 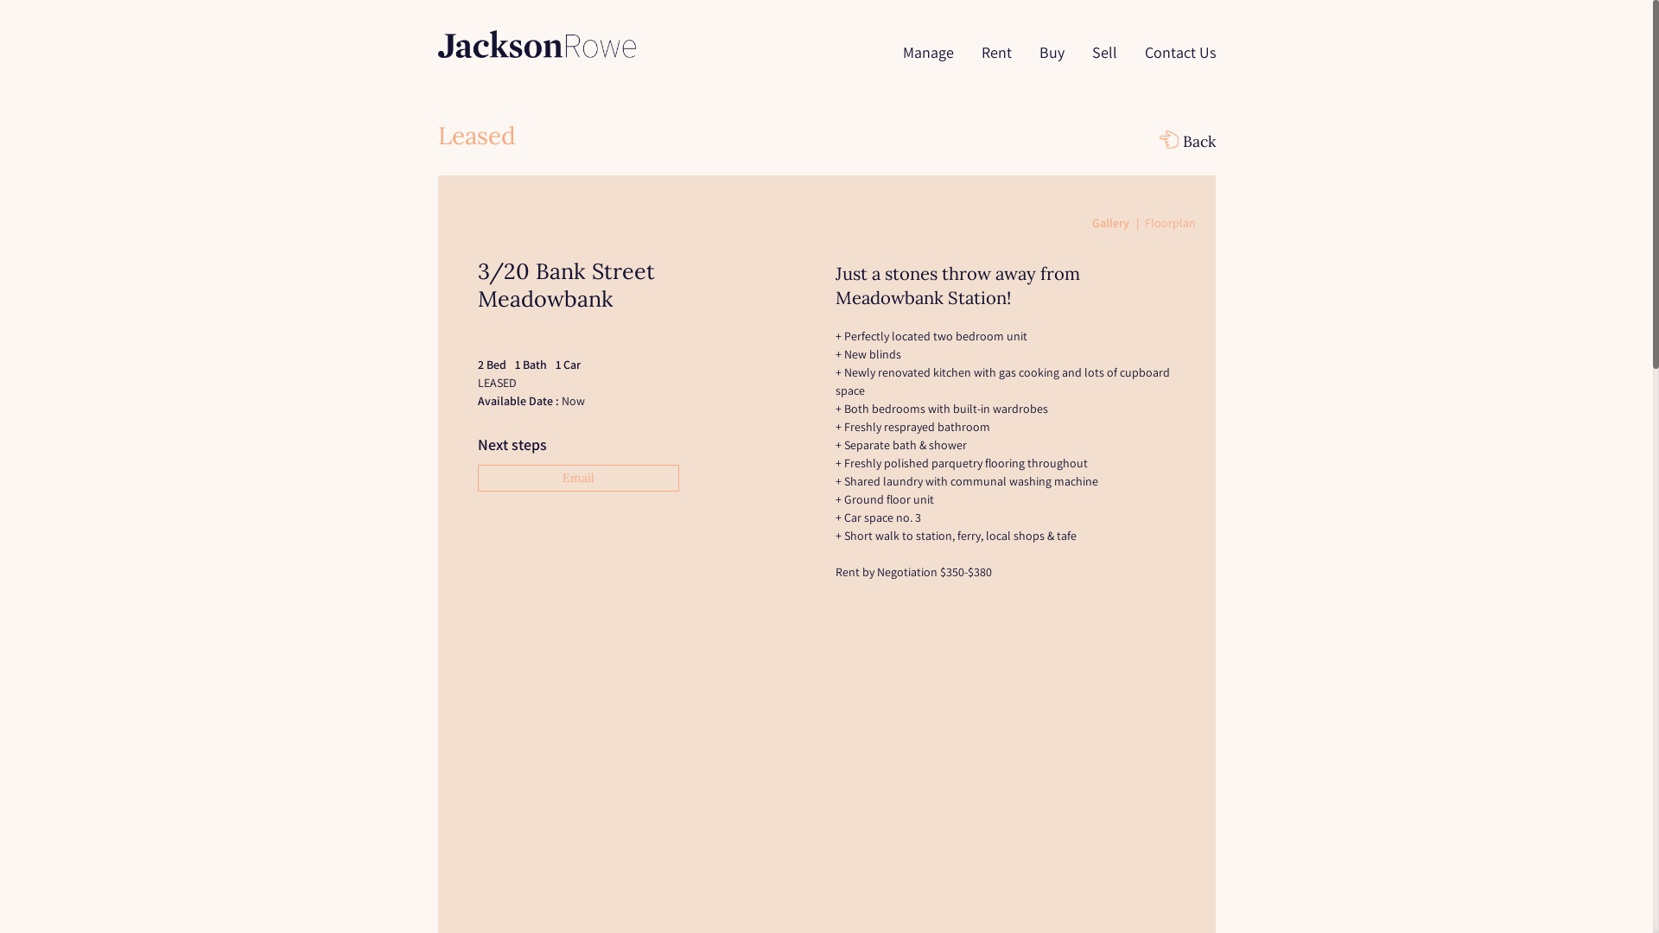 I want to click on Back, so click(x=1187, y=142).